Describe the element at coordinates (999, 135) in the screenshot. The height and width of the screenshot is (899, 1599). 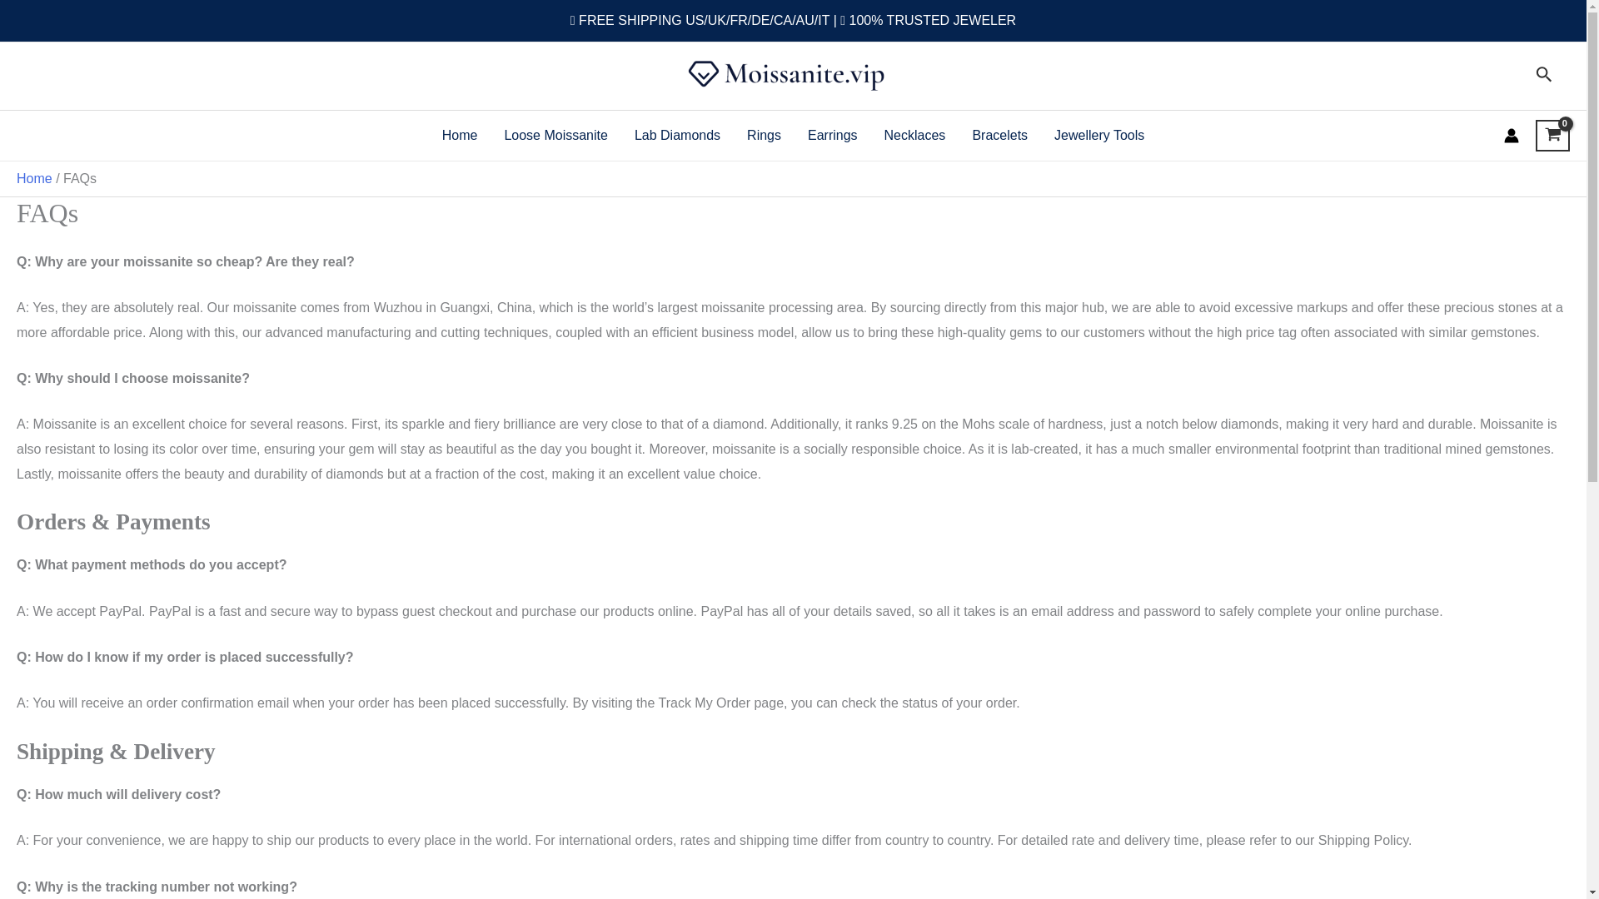
I see `Bracelets` at that location.